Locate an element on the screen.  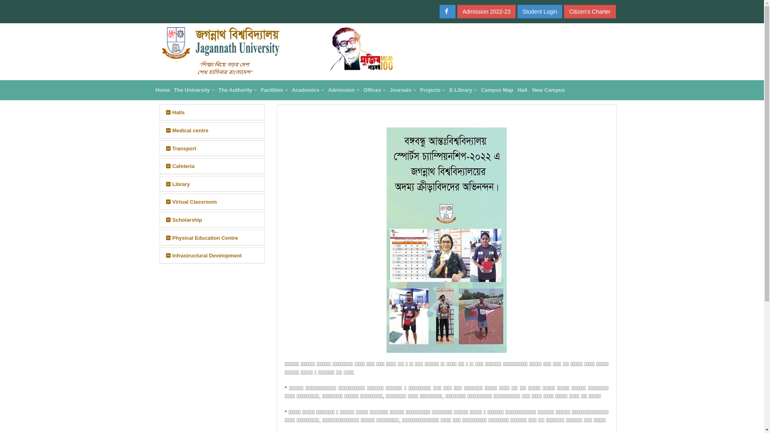
Halls is located at coordinates (176, 112).